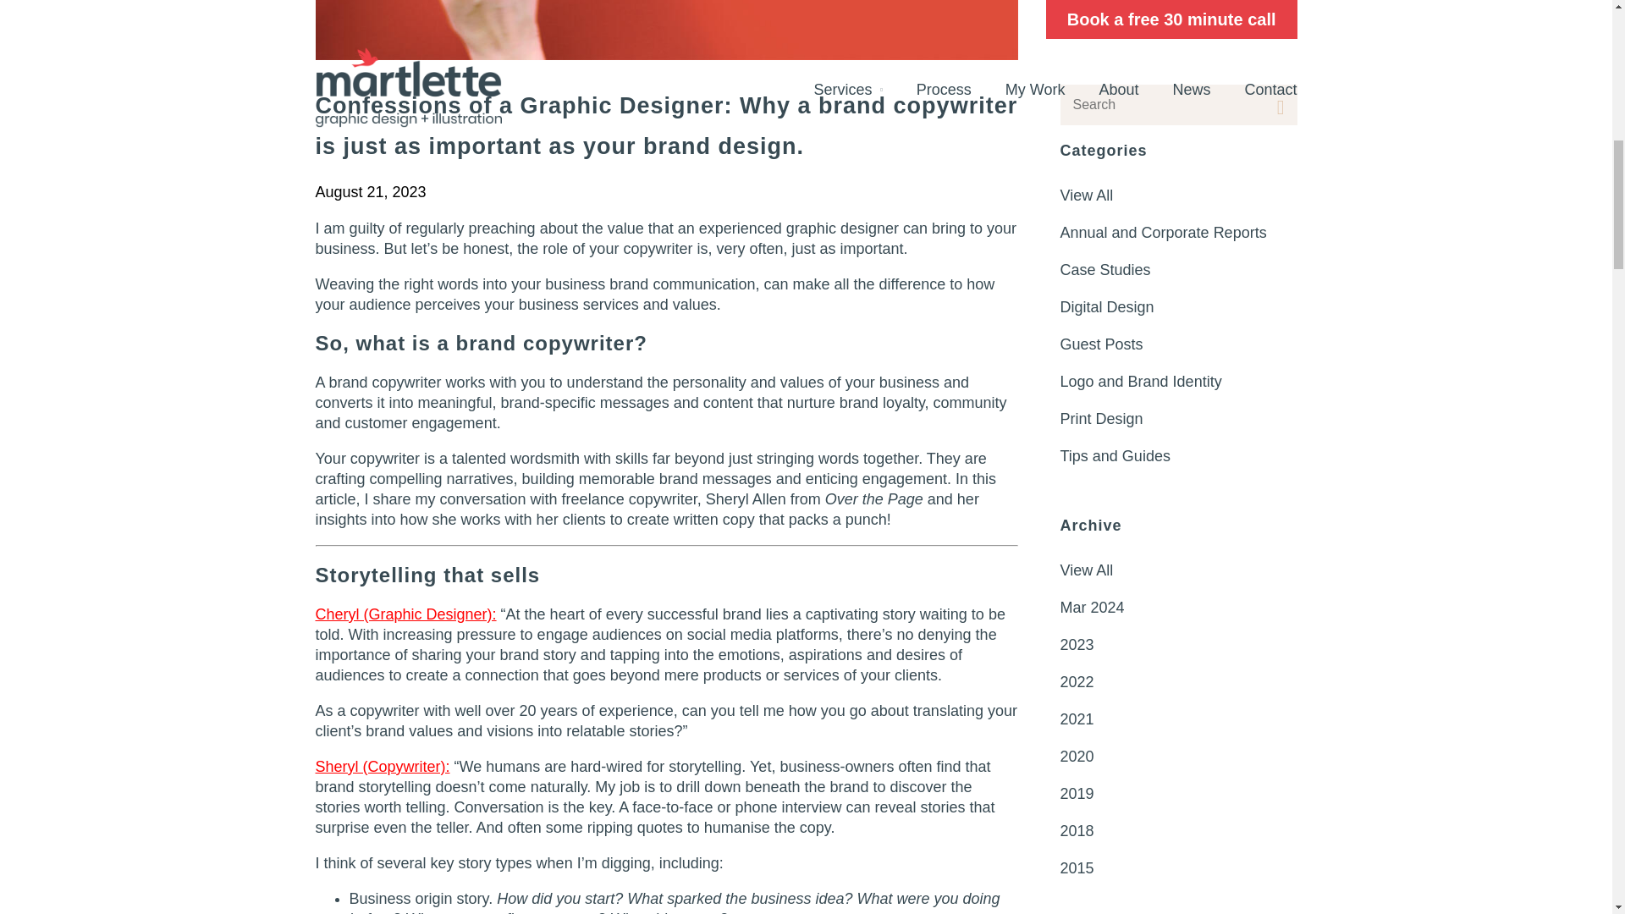 This screenshot has width=1625, height=914. Describe the element at coordinates (1178, 5) in the screenshot. I see `2021` at that location.